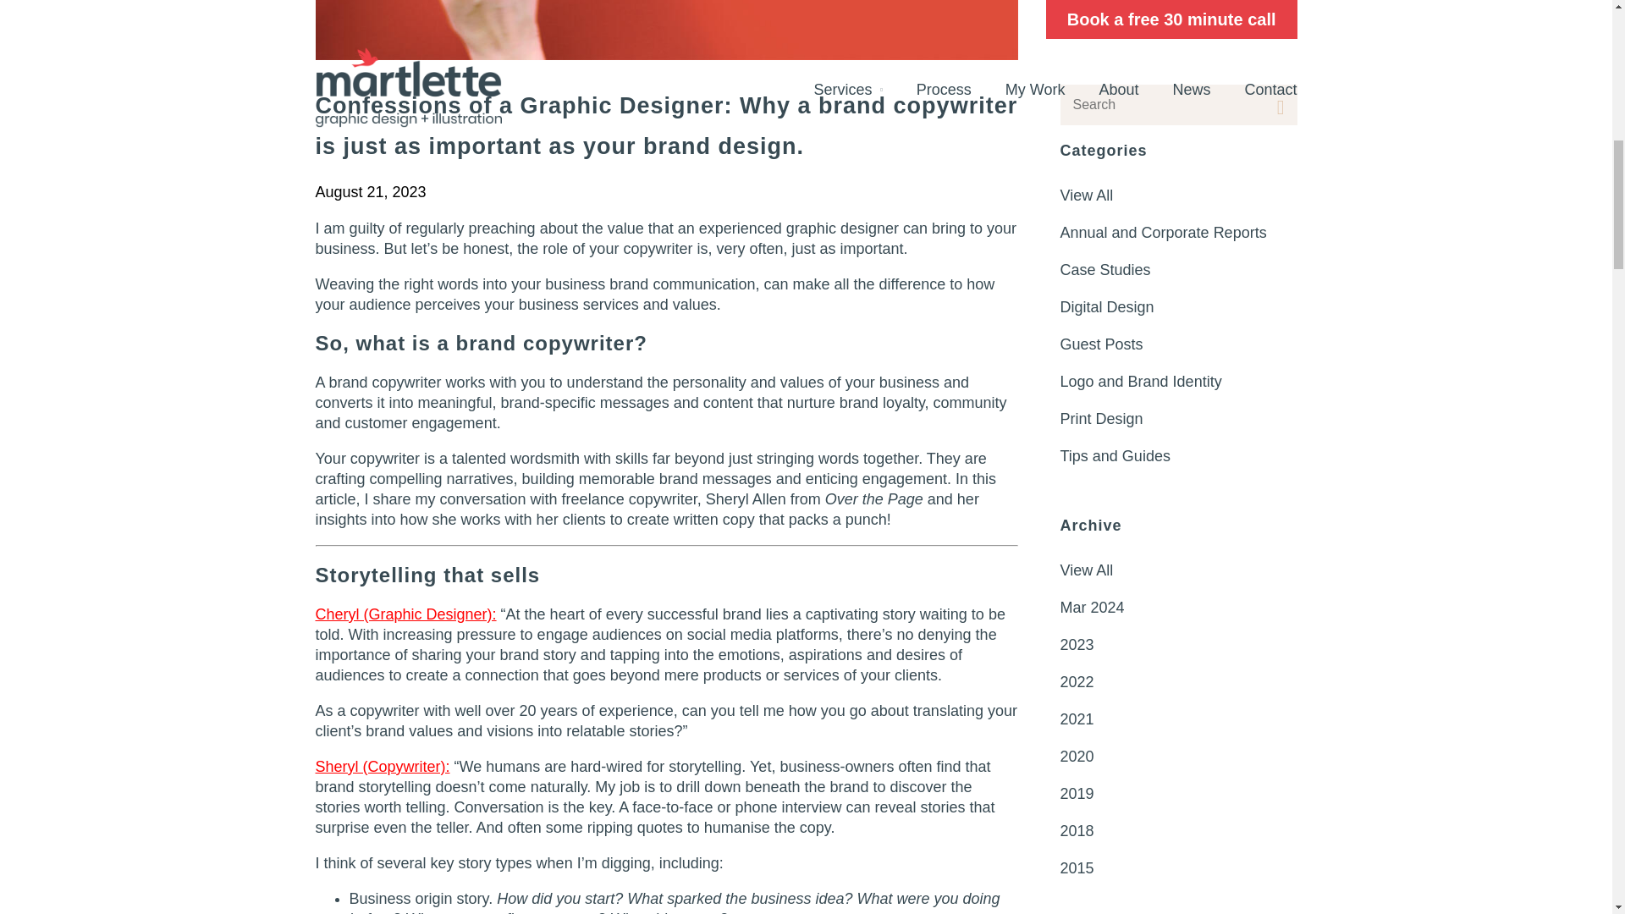 This screenshot has width=1625, height=914. Describe the element at coordinates (1178, 5) in the screenshot. I see `2021` at that location.